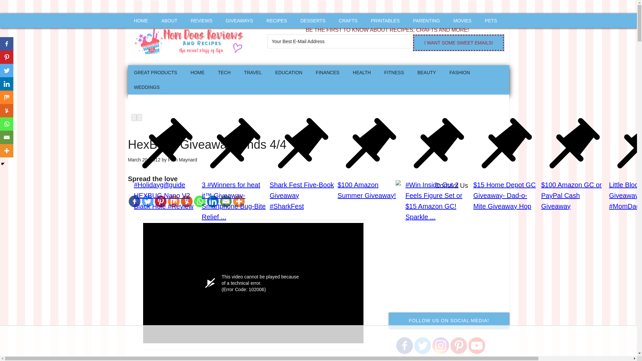 This screenshot has width=642, height=361. Describe the element at coordinates (253, 72) in the screenshot. I see `TRAVEL` at that location.